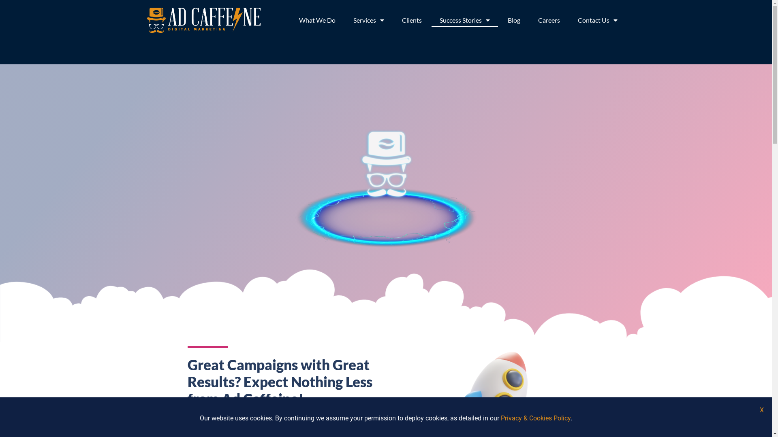 Image resolution: width=778 pixels, height=437 pixels. Describe the element at coordinates (514, 20) in the screenshot. I see `Blog` at that location.